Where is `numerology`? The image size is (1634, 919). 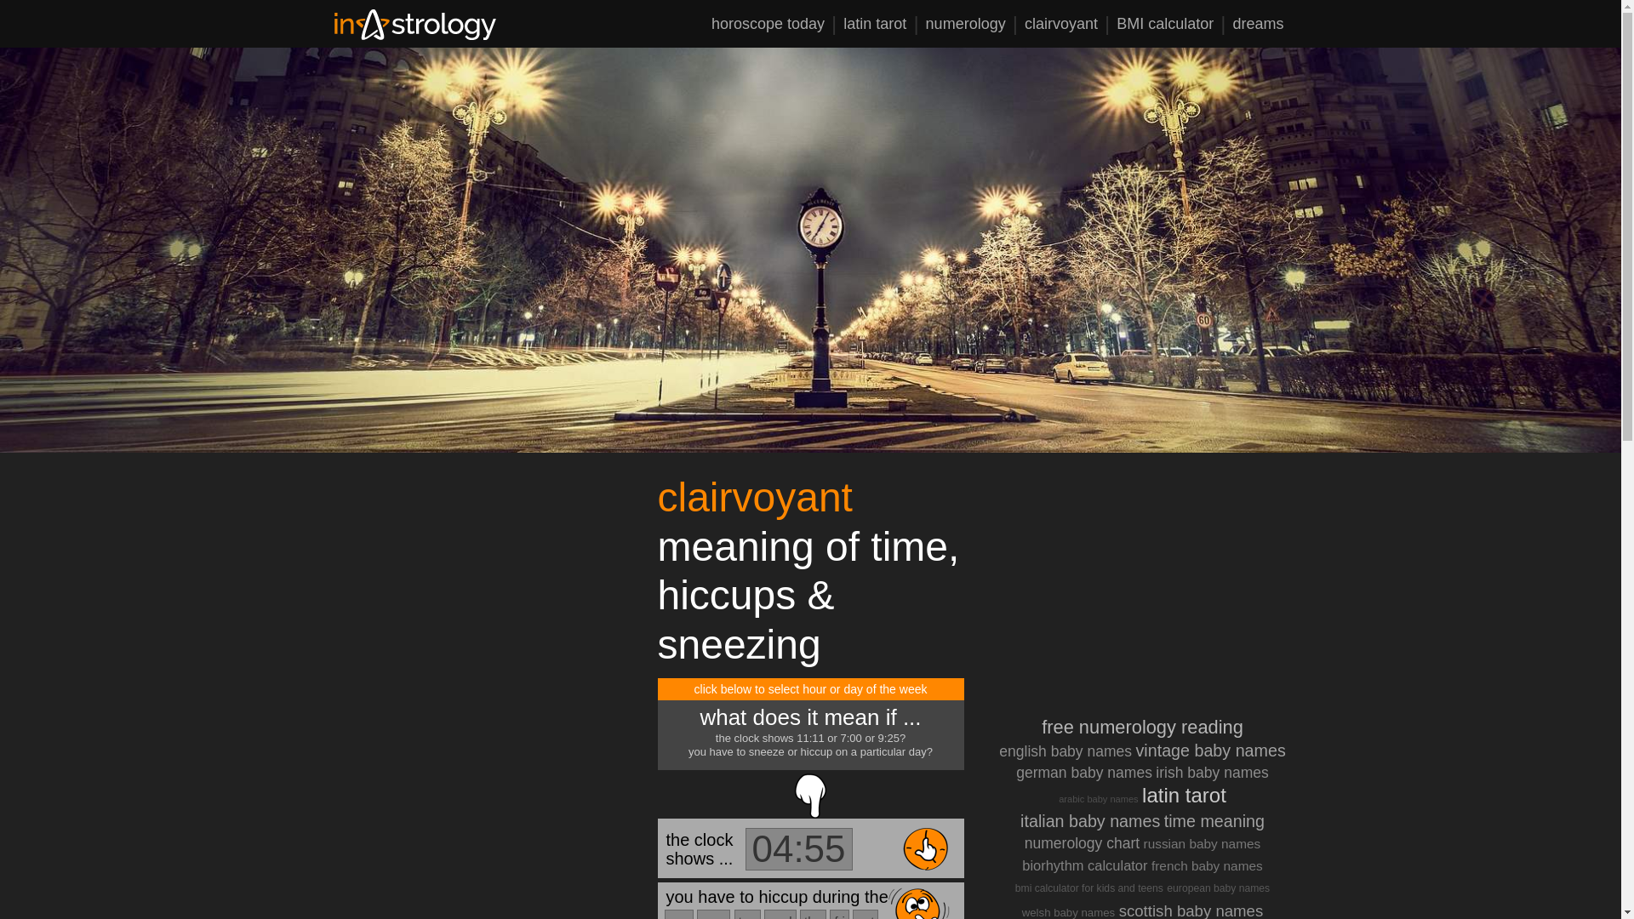 numerology is located at coordinates (972, 29).